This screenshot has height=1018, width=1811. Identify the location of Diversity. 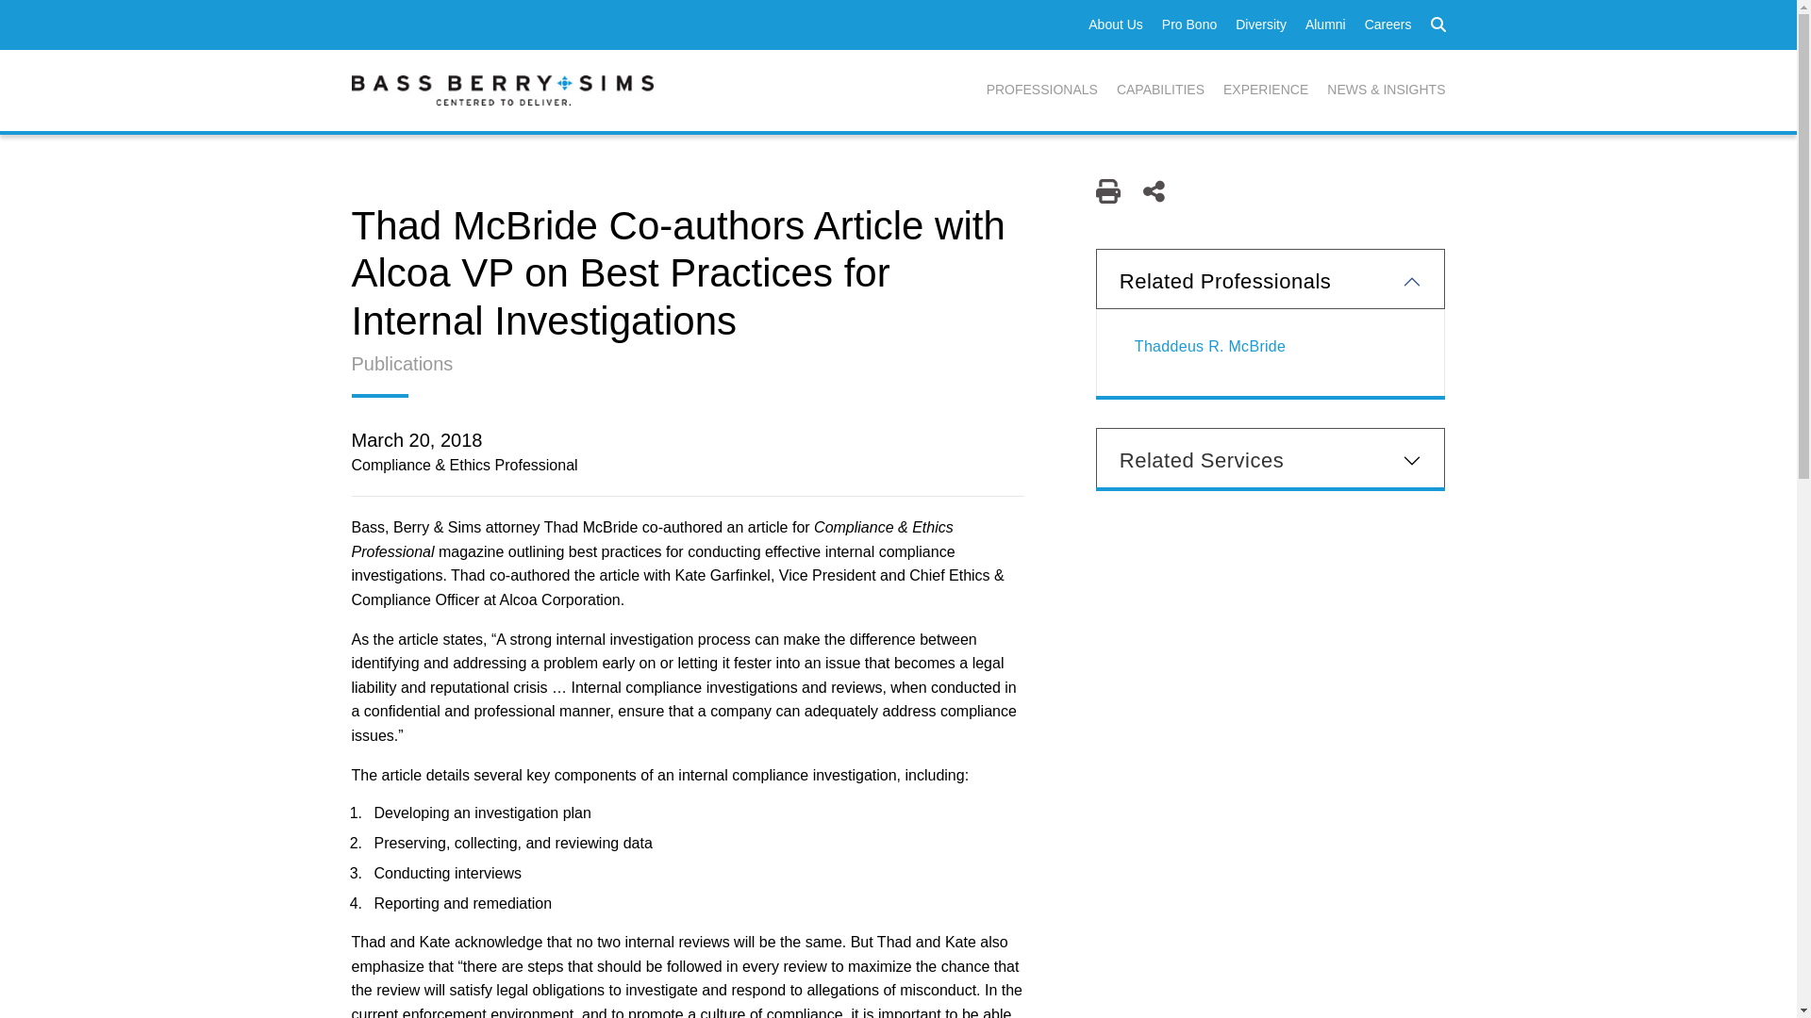
(1260, 25).